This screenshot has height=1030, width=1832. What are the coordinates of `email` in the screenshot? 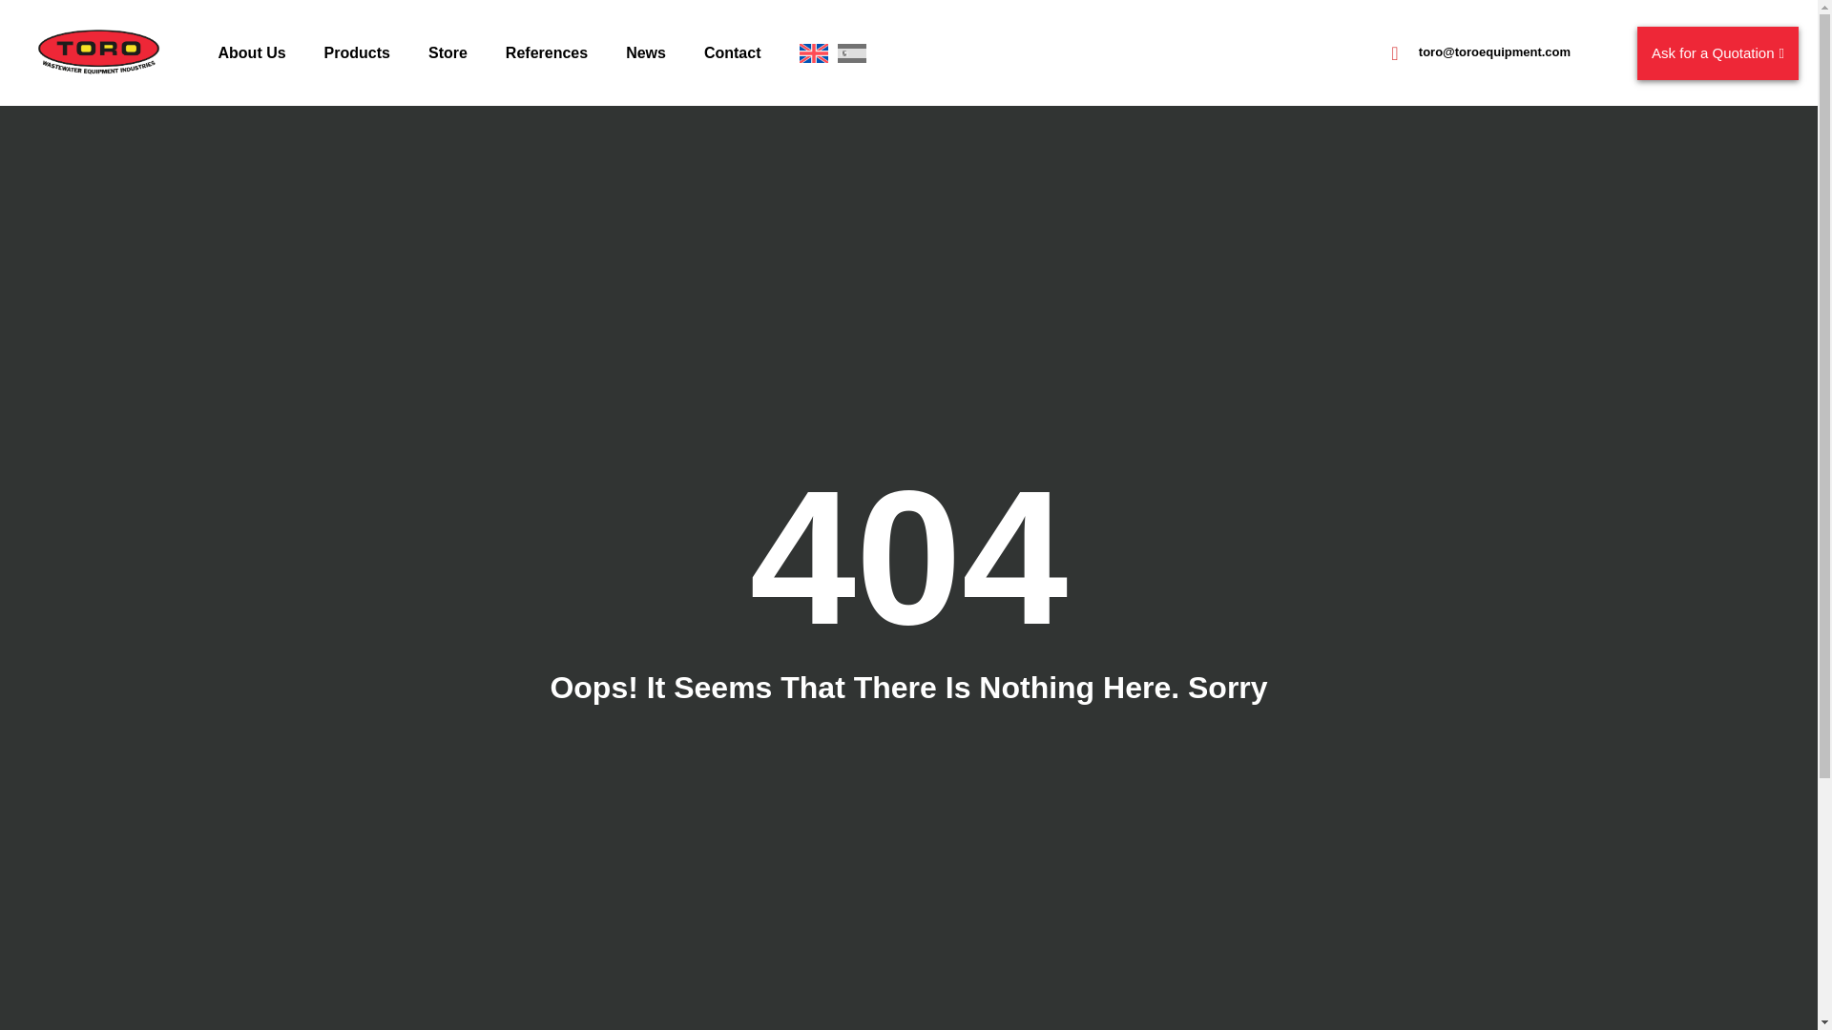 It's located at (1395, 53).